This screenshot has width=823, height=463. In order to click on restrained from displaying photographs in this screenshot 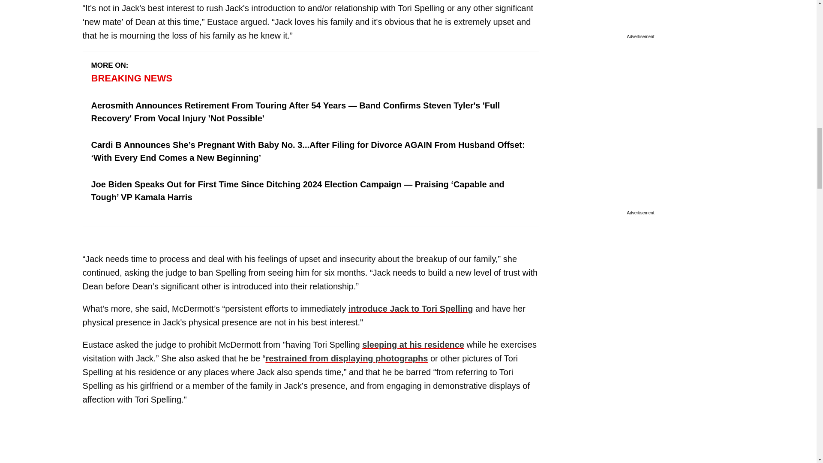, I will do `click(346, 358)`.